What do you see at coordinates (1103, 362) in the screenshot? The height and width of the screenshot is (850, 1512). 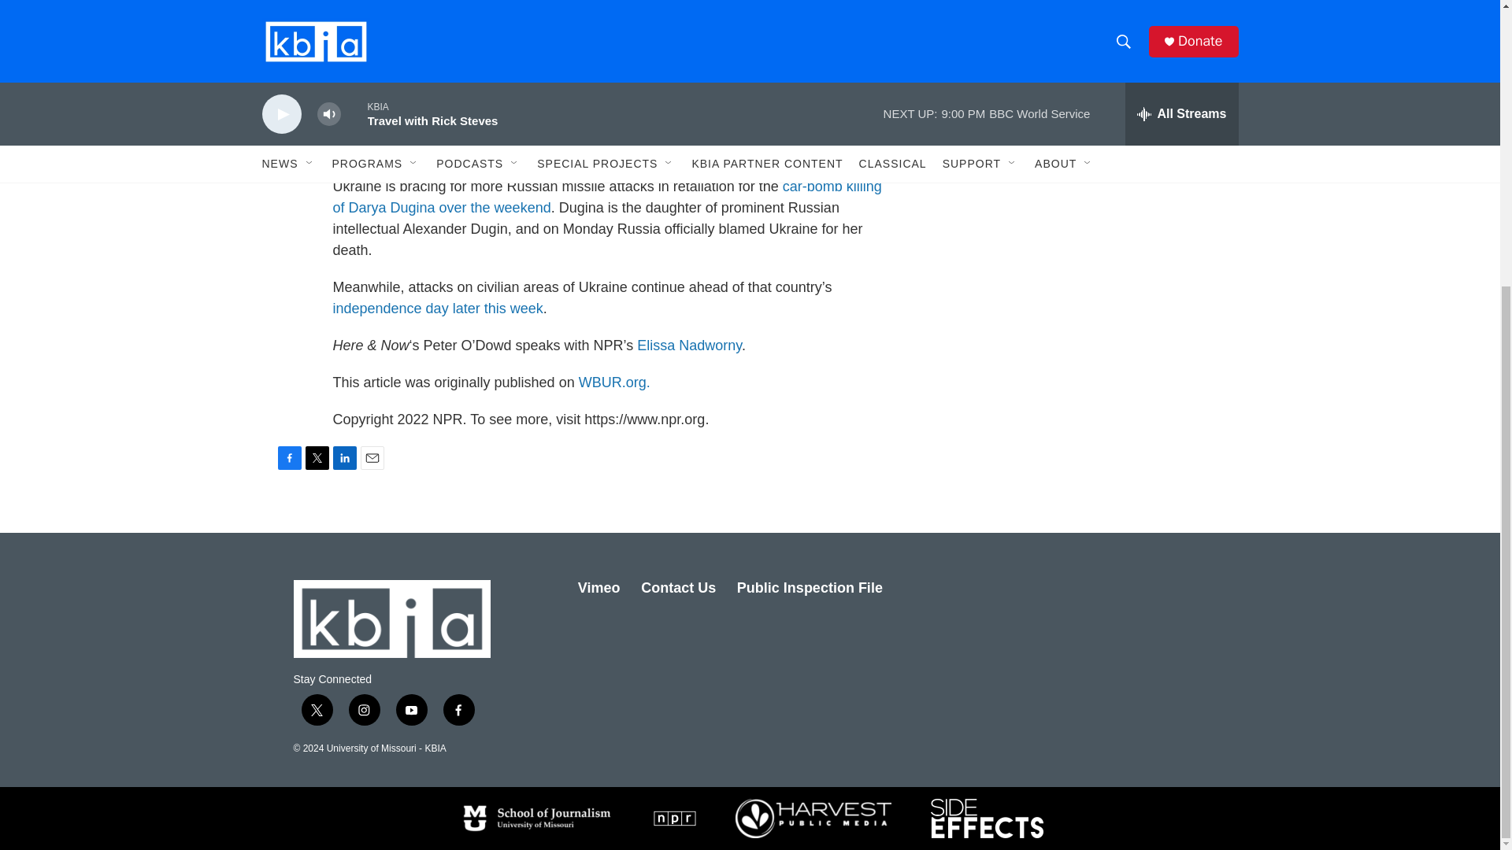 I see `3rd party ad content` at bounding box center [1103, 362].